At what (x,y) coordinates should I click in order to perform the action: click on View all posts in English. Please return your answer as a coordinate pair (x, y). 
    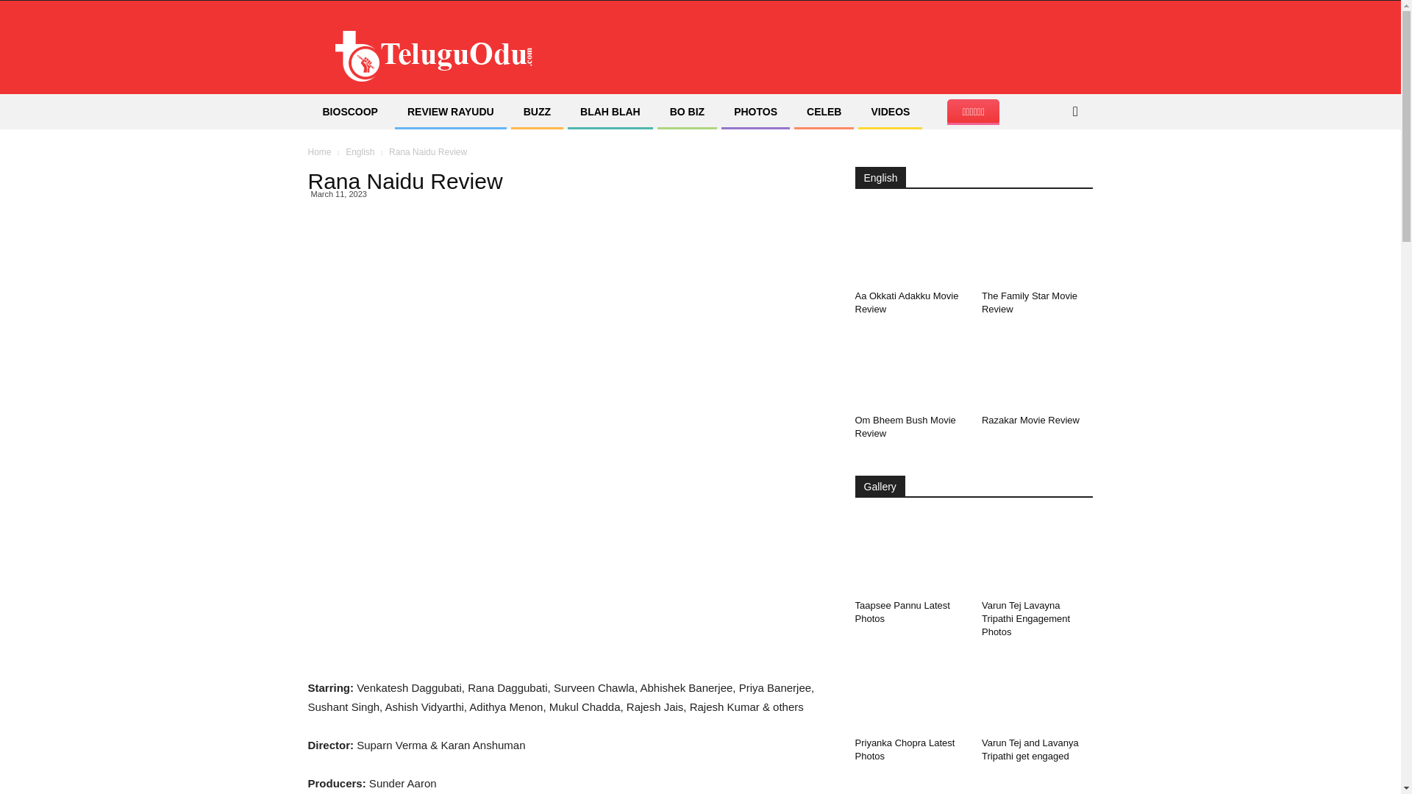
    Looking at the image, I should click on (360, 151).